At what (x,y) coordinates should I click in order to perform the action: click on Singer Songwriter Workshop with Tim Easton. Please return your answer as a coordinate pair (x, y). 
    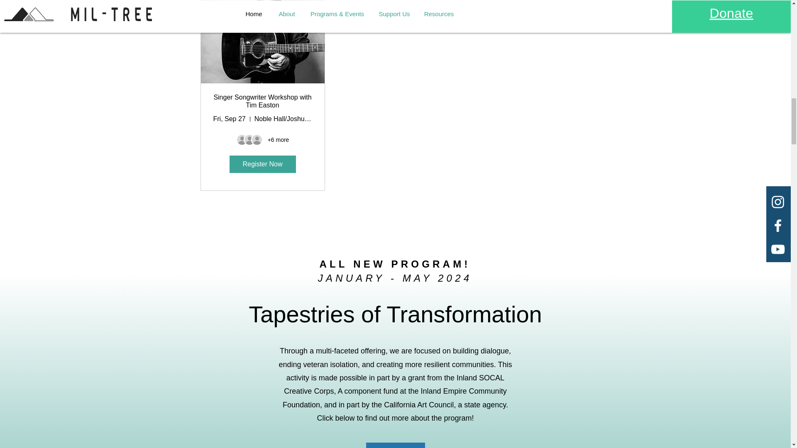
    Looking at the image, I should click on (262, 101).